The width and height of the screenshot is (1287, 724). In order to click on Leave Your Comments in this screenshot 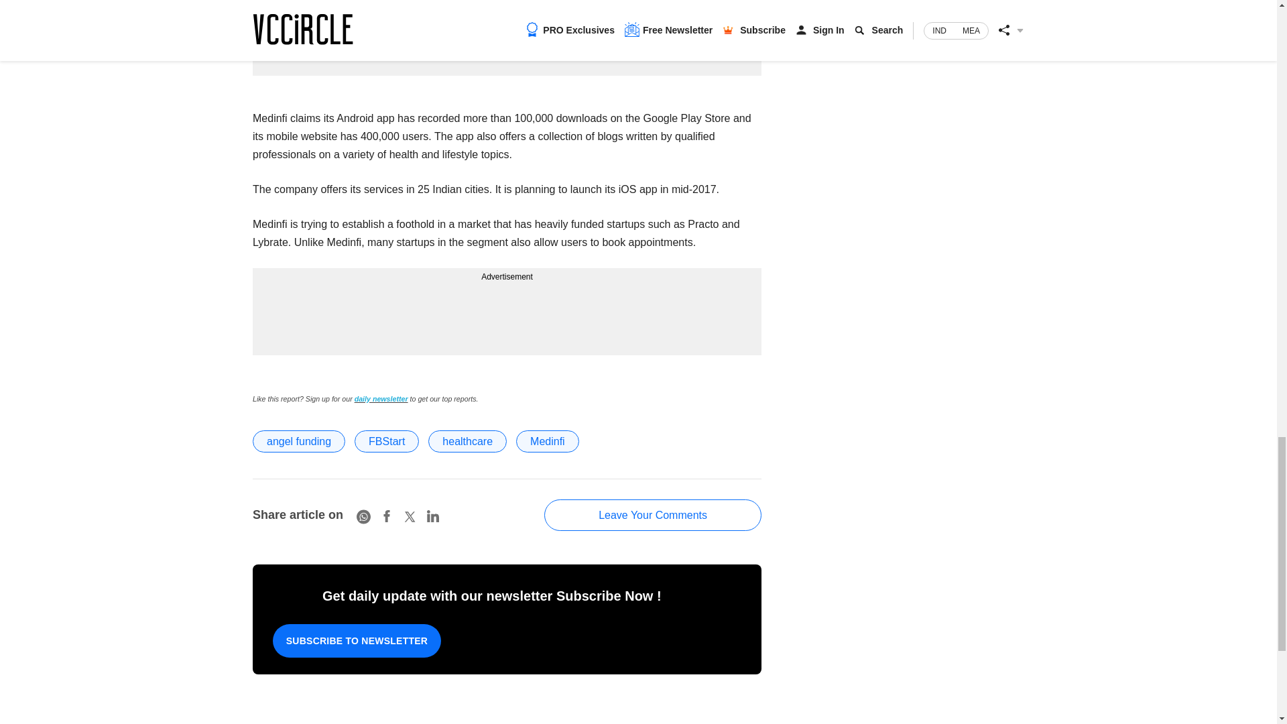, I will do `click(653, 515)`.